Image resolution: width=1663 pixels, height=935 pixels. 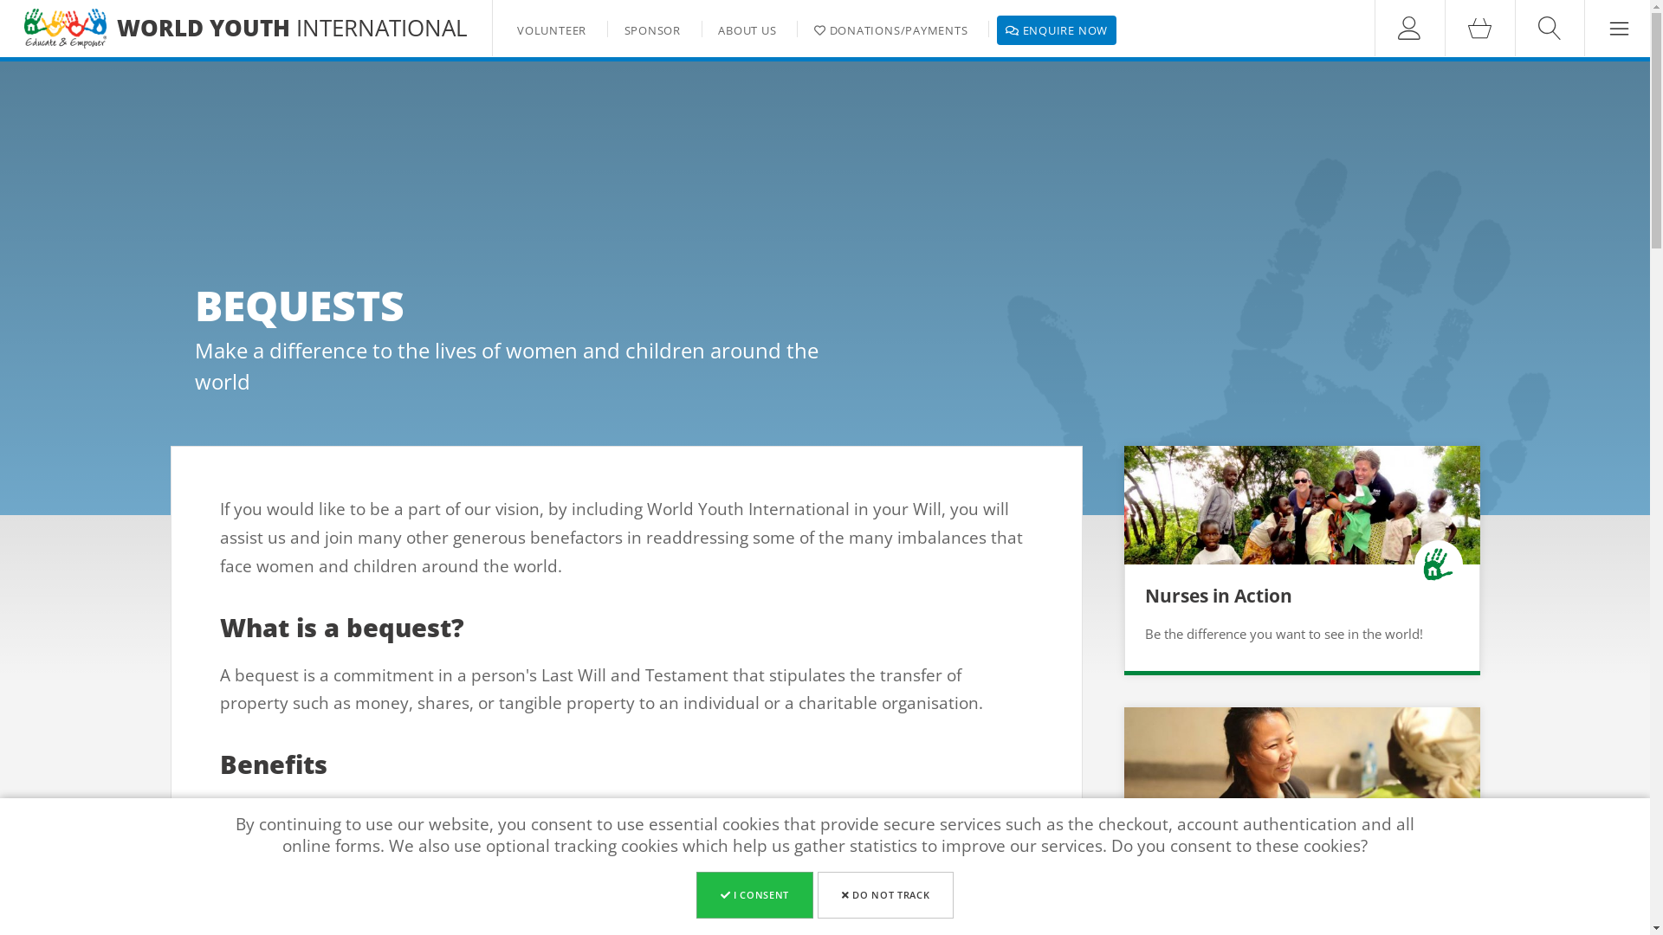 I want to click on Search, so click(x=1549, y=28).